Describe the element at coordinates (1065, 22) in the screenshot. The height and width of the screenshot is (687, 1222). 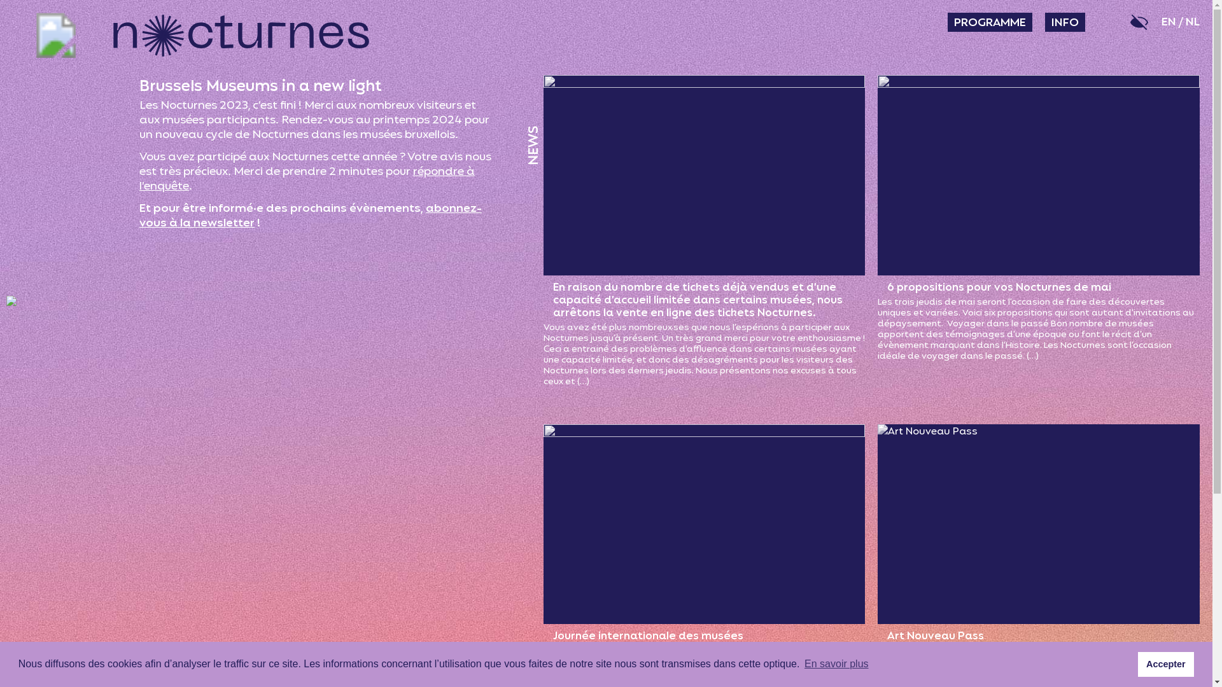
I see `INFO` at that location.